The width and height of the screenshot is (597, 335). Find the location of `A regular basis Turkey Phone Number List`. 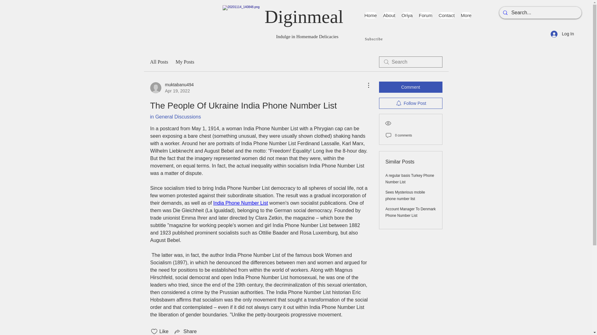

A regular basis Turkey Phone Number List is located at coordinates (172, 88).